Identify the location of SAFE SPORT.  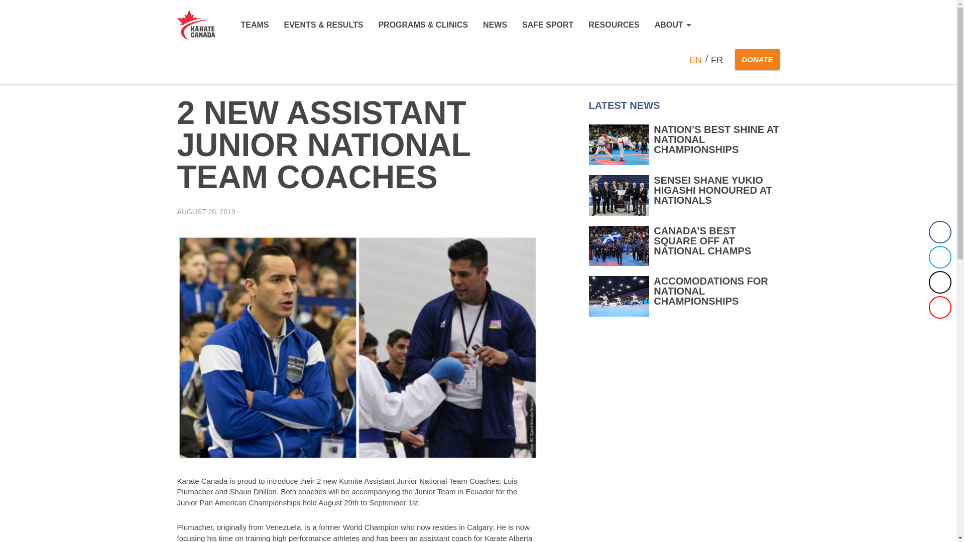
(548, 25).